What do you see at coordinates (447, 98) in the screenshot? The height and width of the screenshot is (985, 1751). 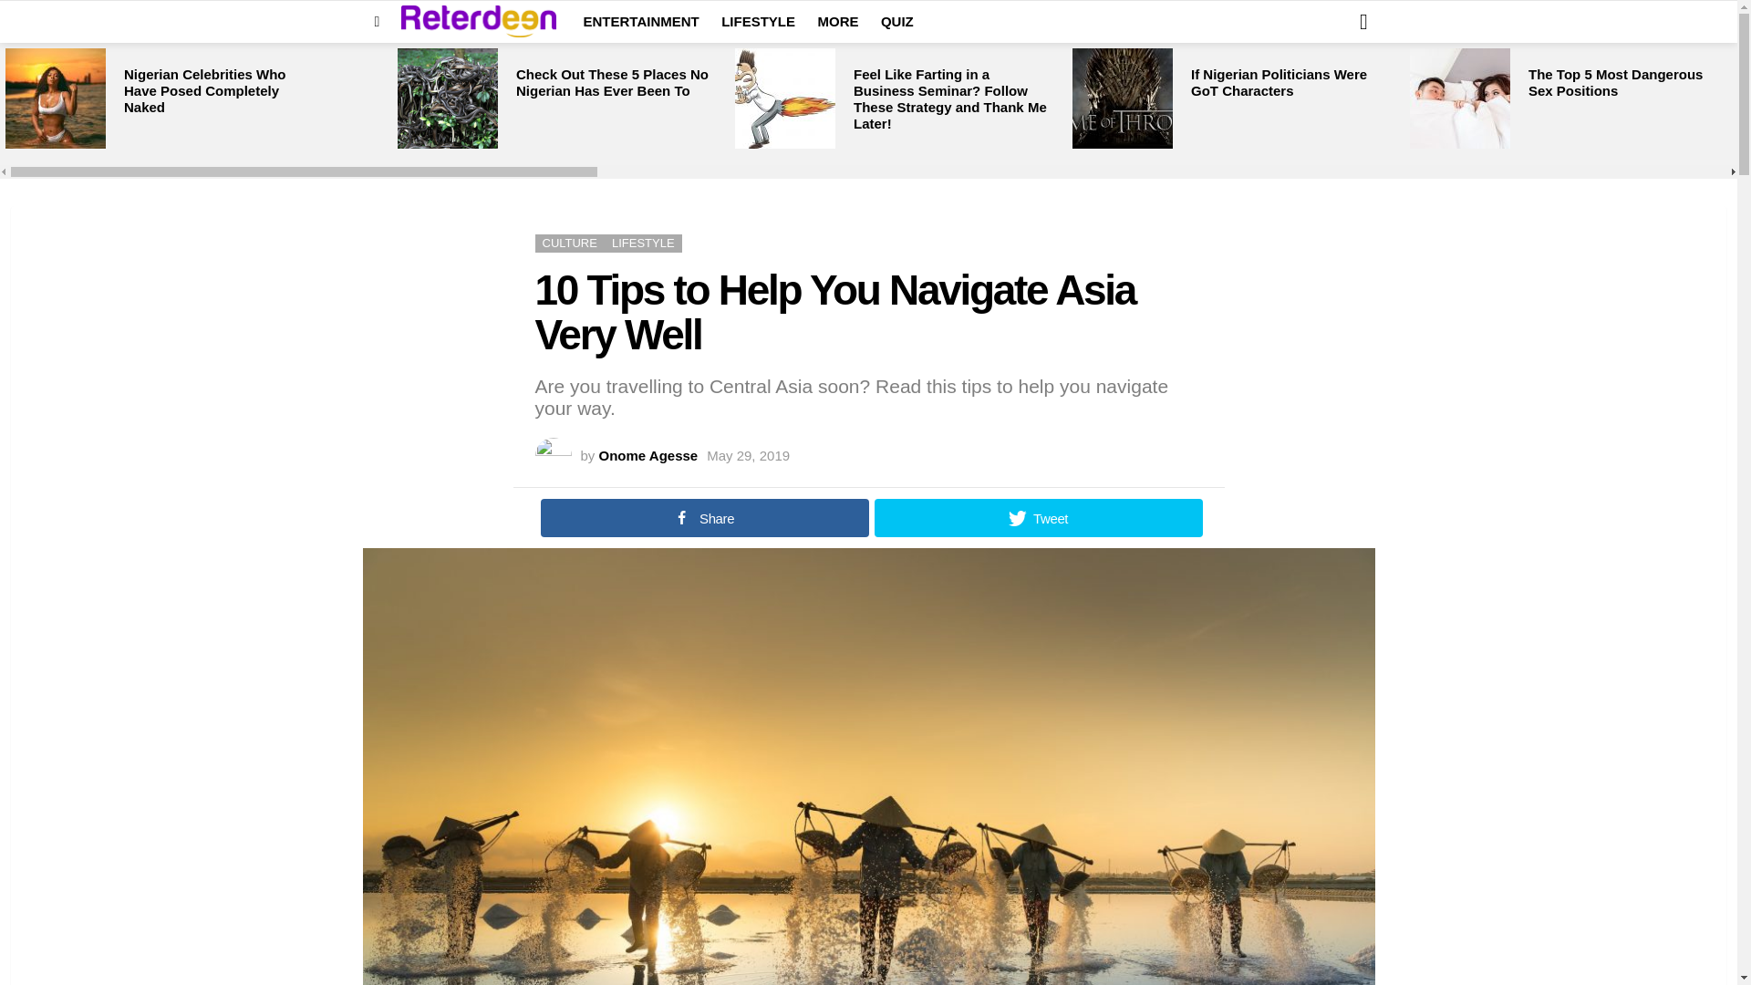 I see `Check Out These 5 Places No Nigerian Has Ever Been To` at bounding box center [447, 98].